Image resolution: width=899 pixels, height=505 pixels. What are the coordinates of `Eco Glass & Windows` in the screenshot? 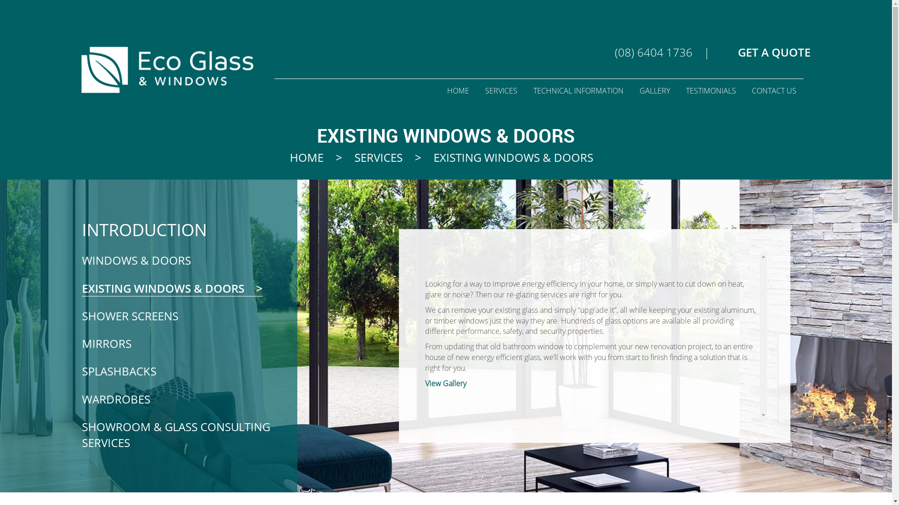 It's located at (168, 70).